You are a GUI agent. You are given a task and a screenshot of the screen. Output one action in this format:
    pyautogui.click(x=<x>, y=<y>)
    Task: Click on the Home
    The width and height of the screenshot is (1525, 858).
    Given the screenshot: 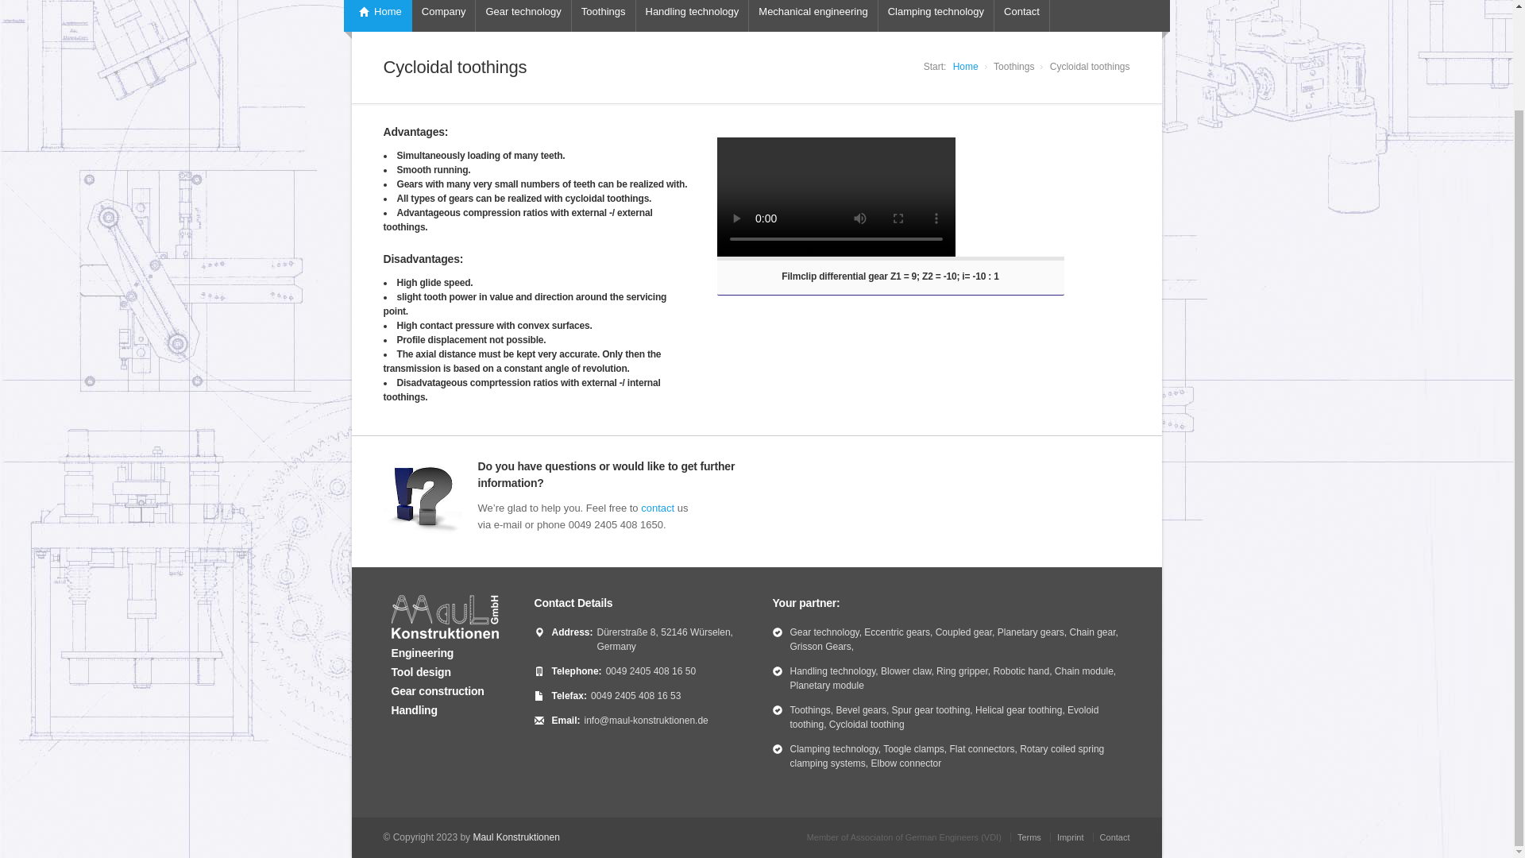 What is the action you would take?
    pyautogui.click(x=377, y=16)
    